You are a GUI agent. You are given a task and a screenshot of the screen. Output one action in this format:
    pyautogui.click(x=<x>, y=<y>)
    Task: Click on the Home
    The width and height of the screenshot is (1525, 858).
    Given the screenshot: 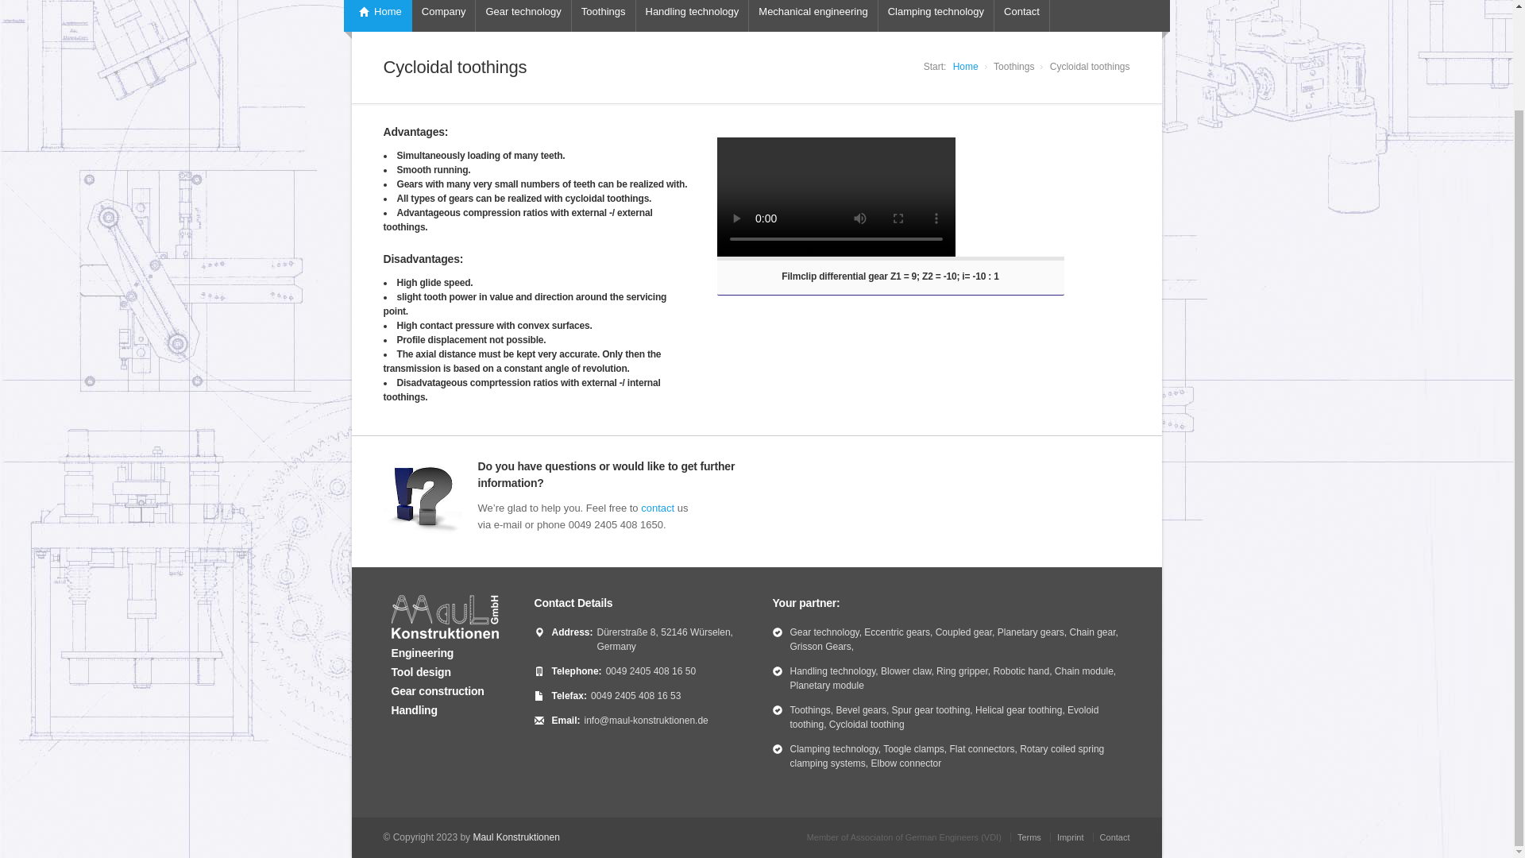 What is the action you would take?
    pyautogui.click(x=377, y=16)
    